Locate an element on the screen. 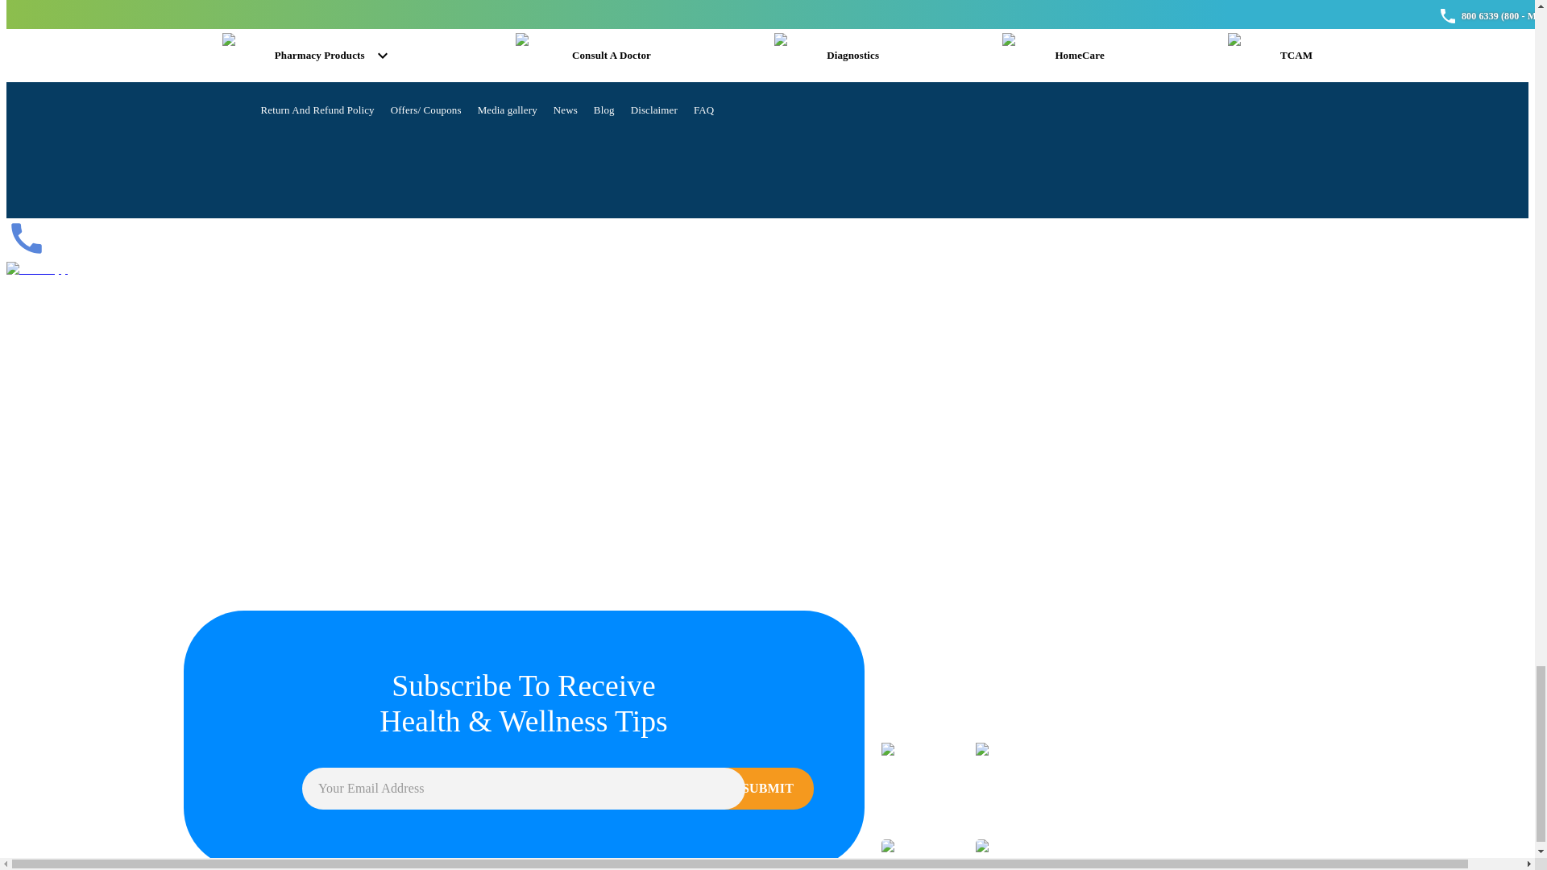 The height and width of the screenshot is (870, 1547). Customer Review is located at coordinates (418, 76).